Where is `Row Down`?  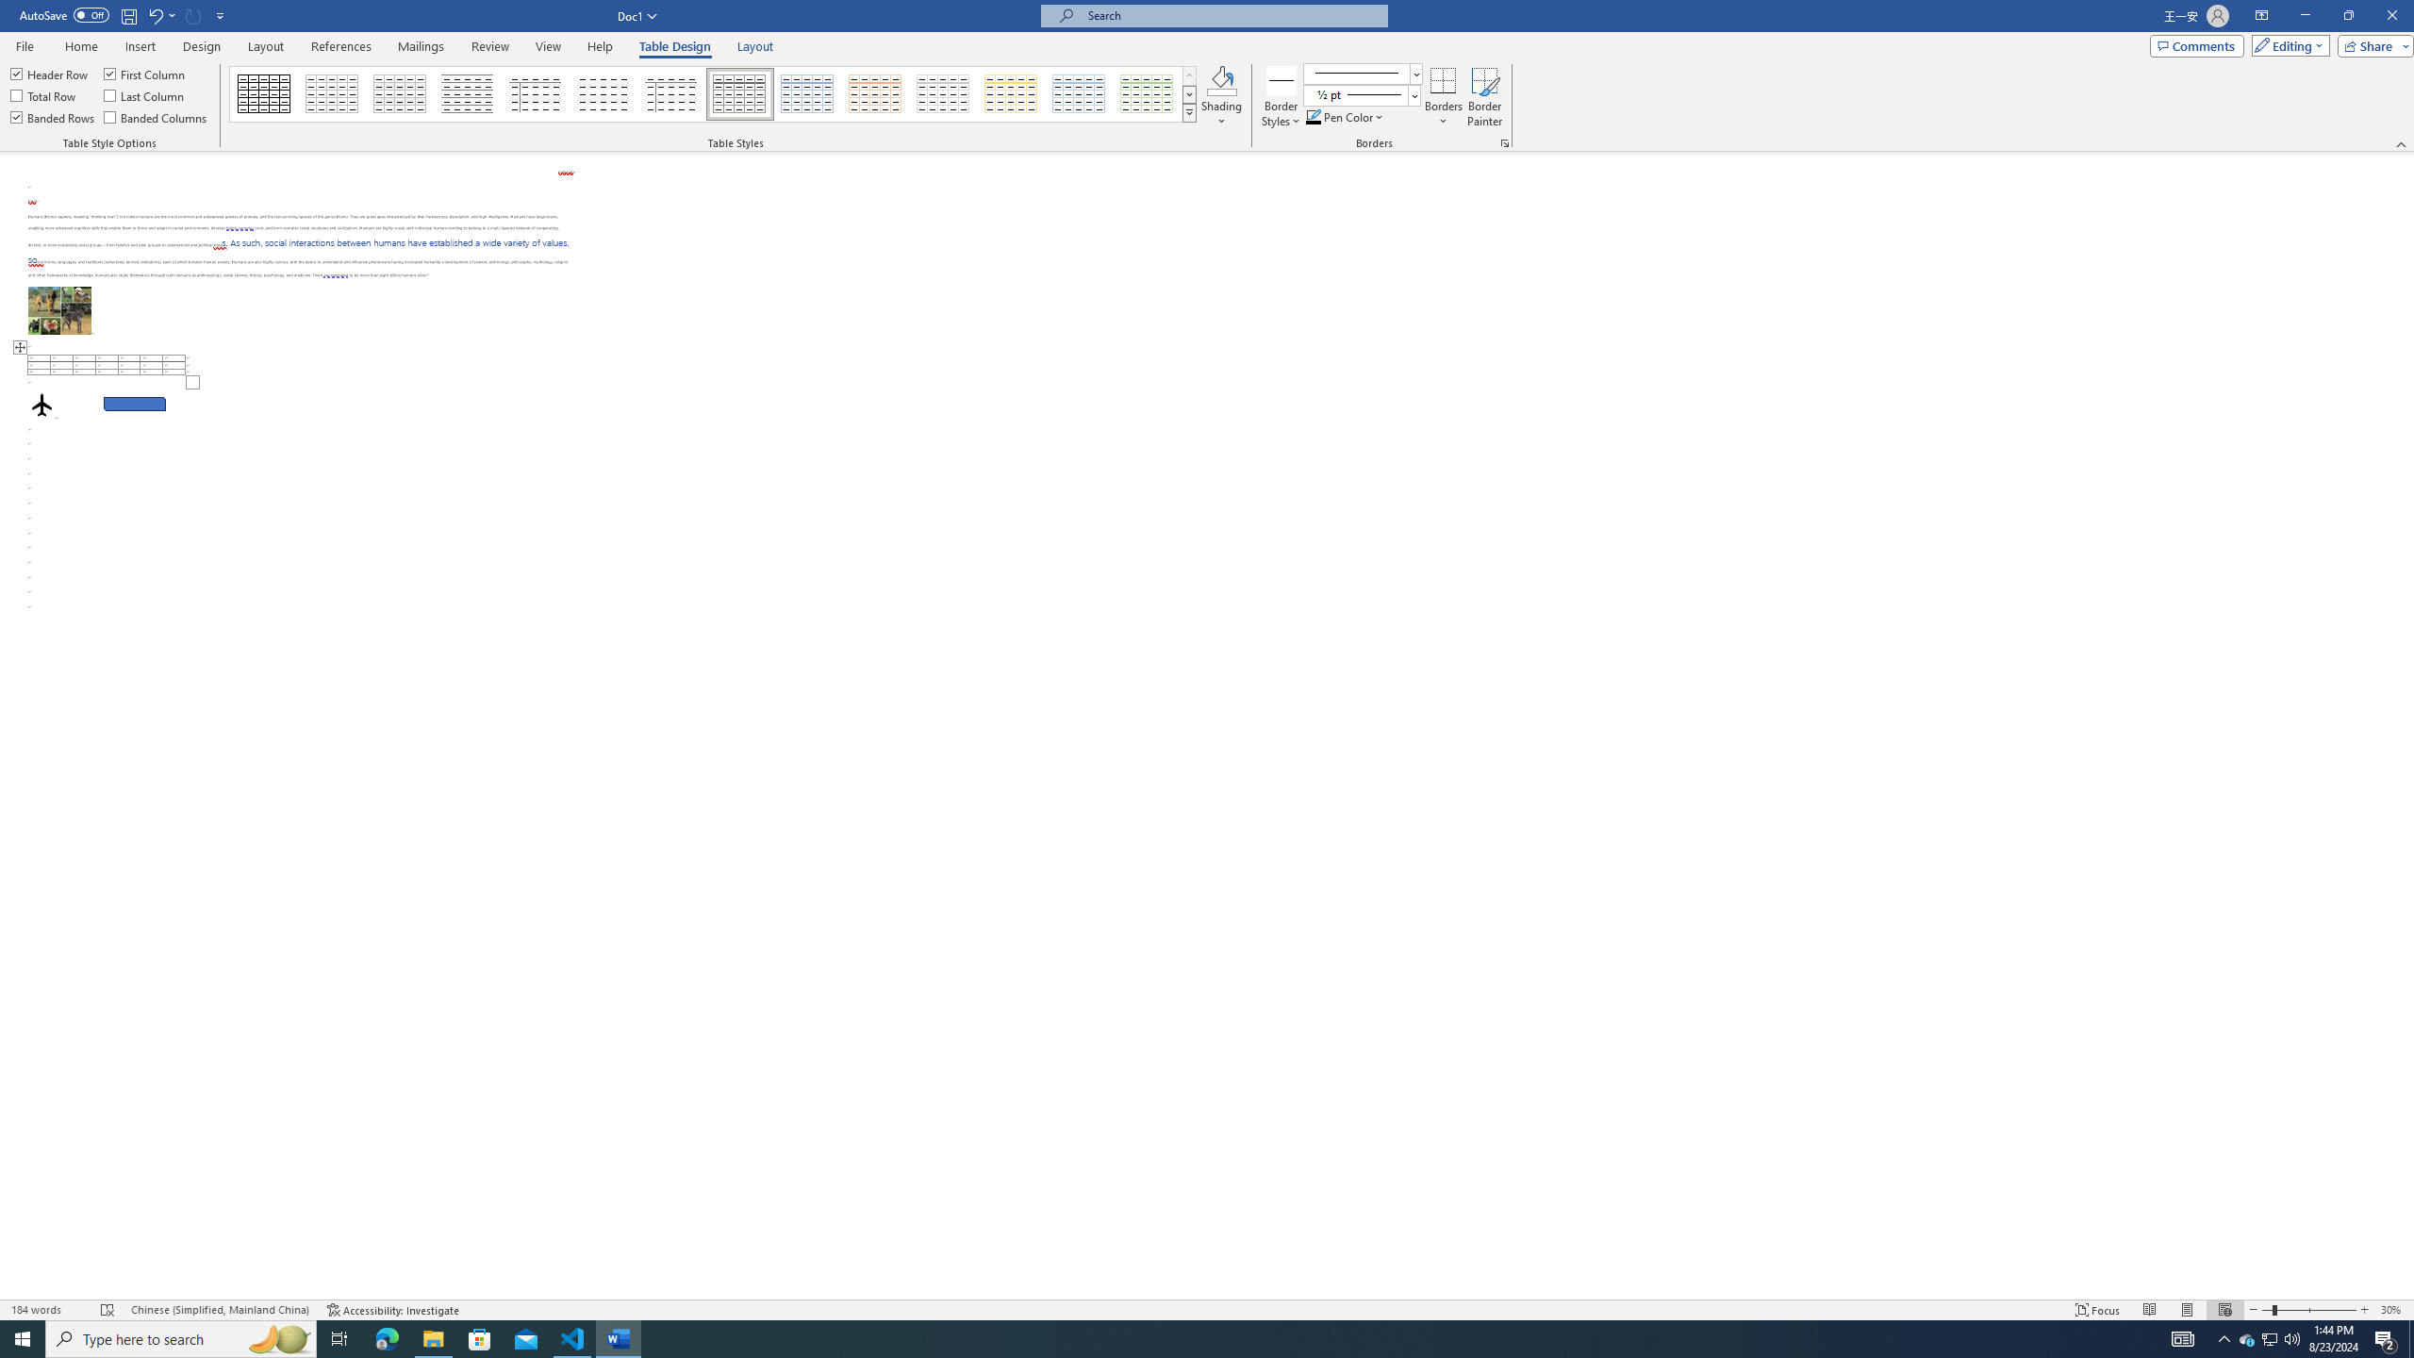
Row Down is located at coordinates (1190, 94).